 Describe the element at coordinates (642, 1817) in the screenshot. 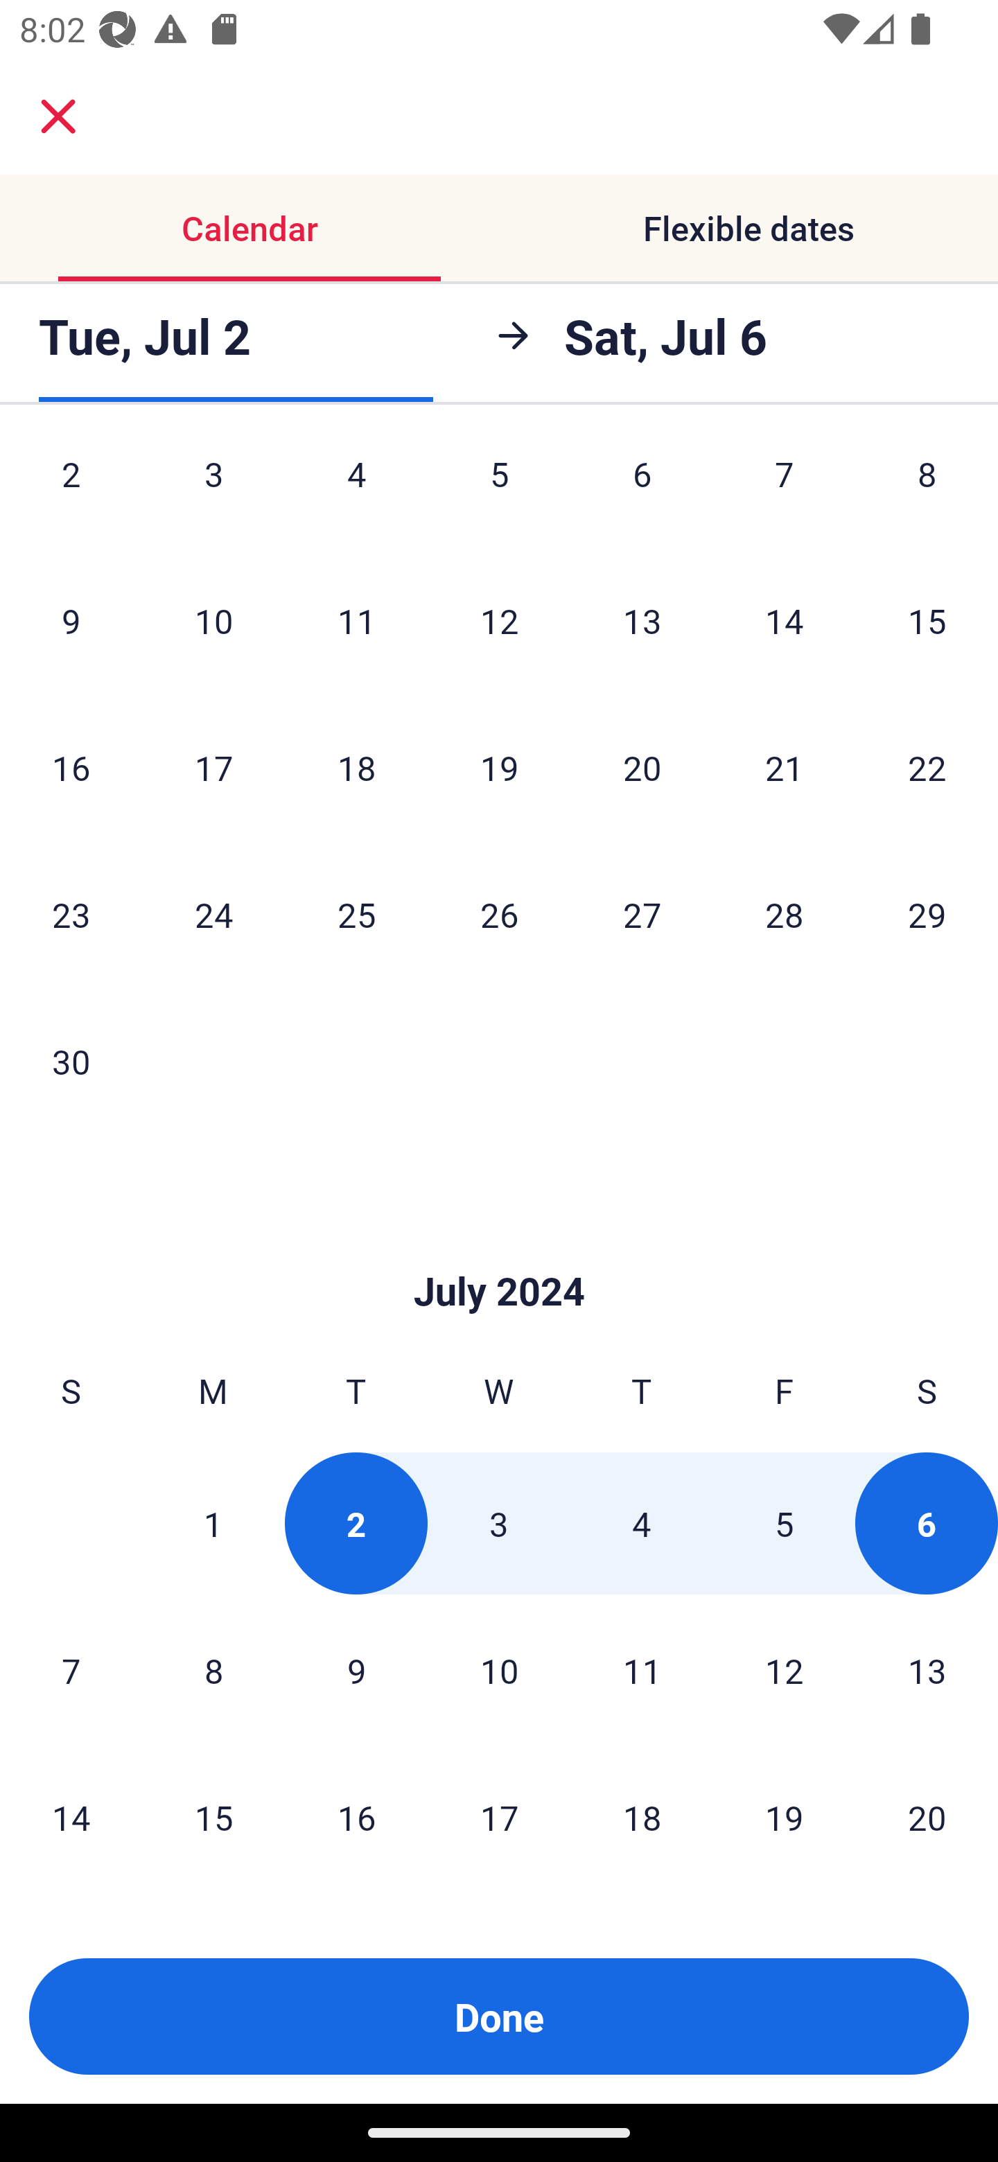

I see `18 Thursday, July 18, 2024` at that location.